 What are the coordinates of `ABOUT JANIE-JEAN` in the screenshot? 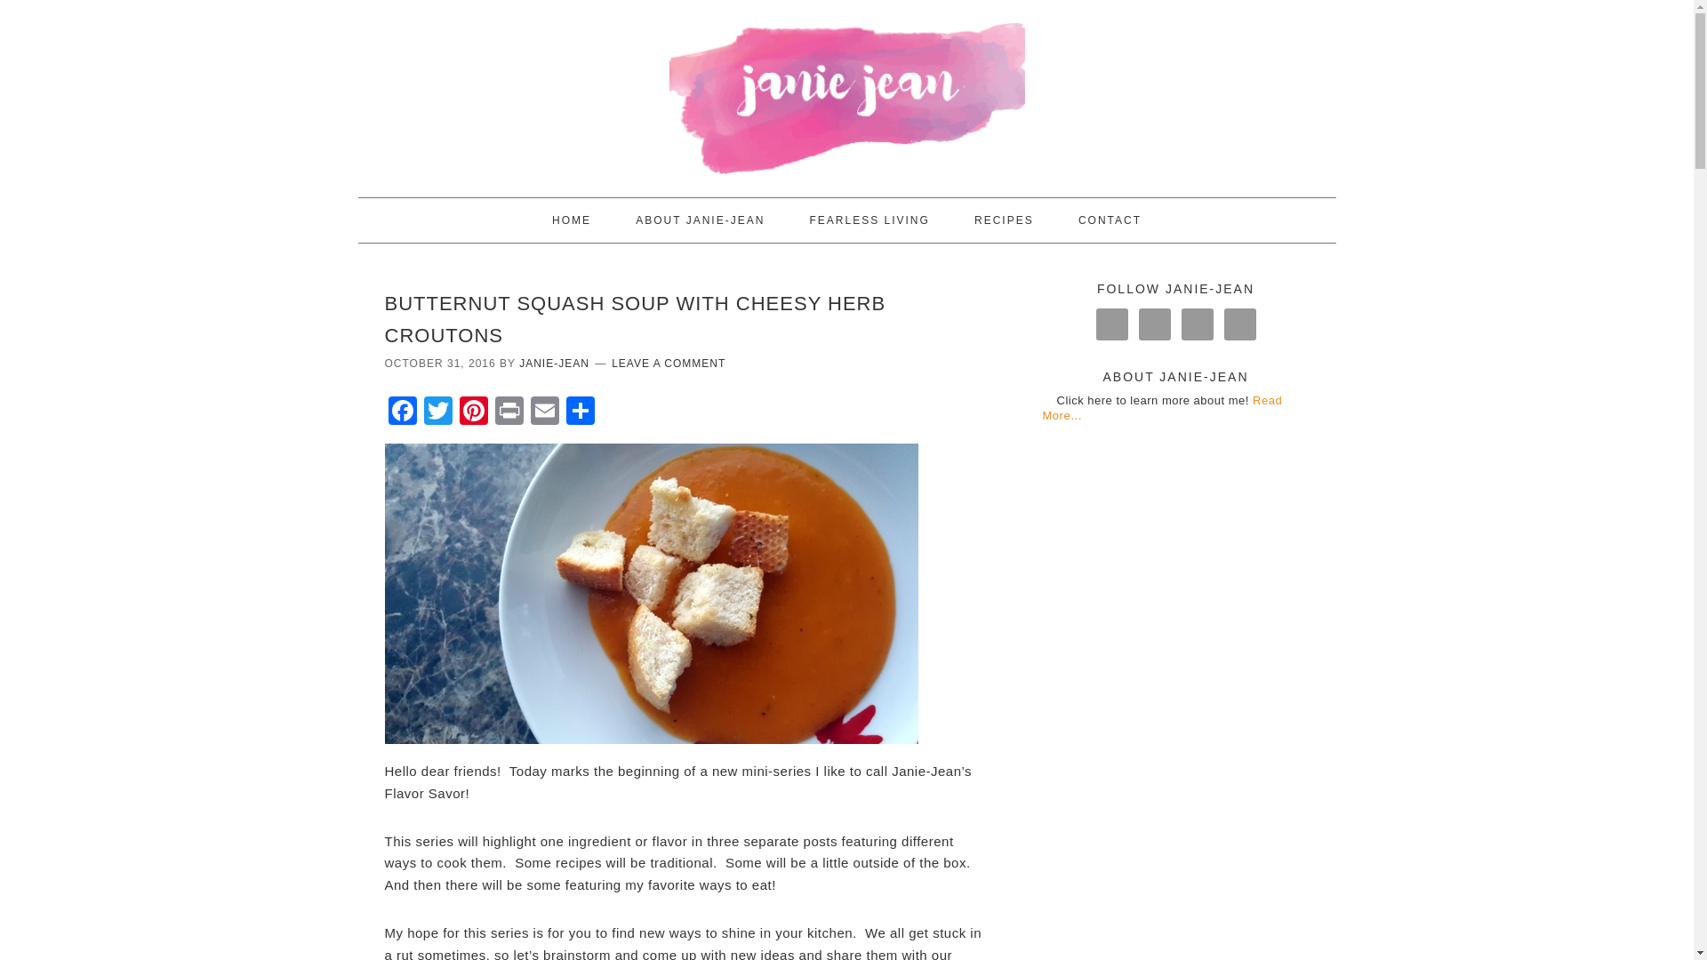 It's located at (700, 220).